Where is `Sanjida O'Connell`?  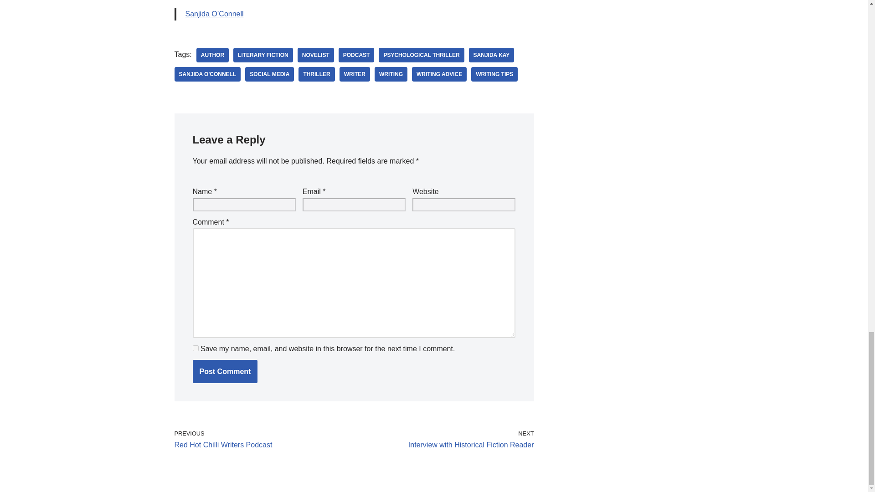 Sanjida O'Connell is located at coordinates (207, 74).